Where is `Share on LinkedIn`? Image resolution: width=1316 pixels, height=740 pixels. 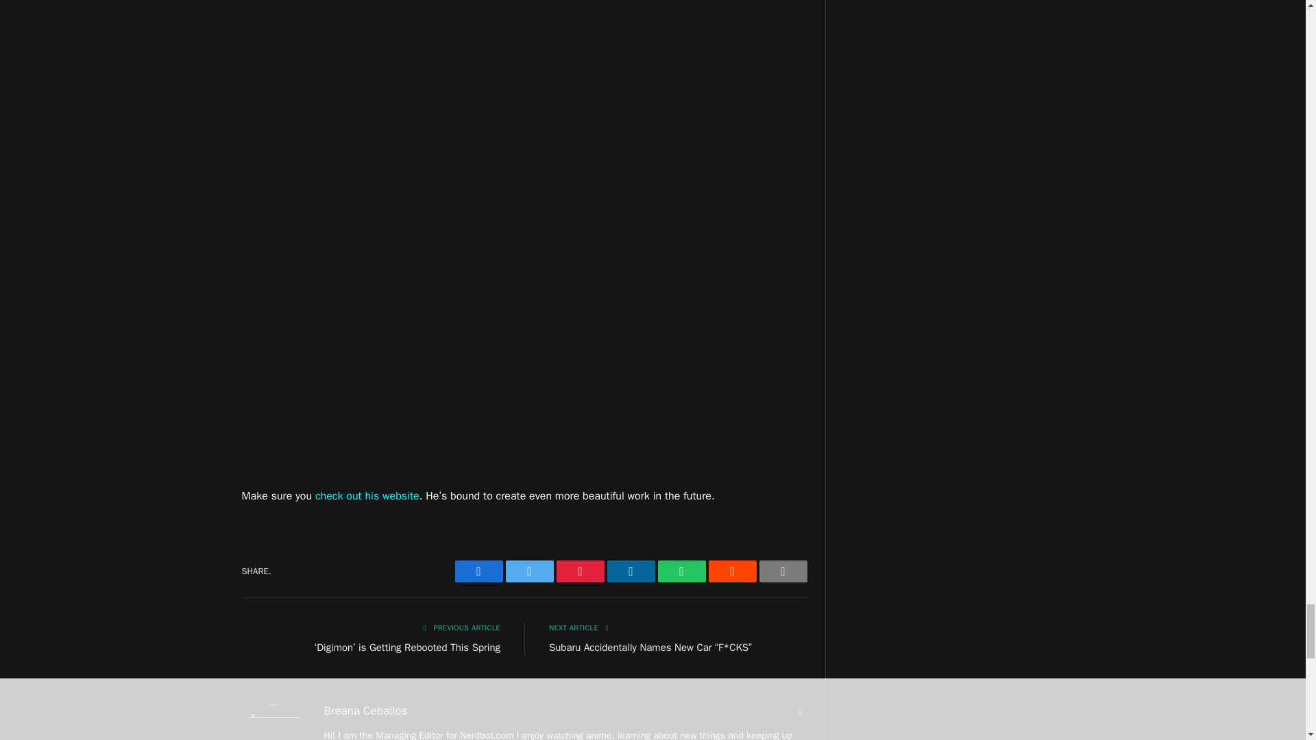
Share on LinkedIn is located at coordinates (631, 571).